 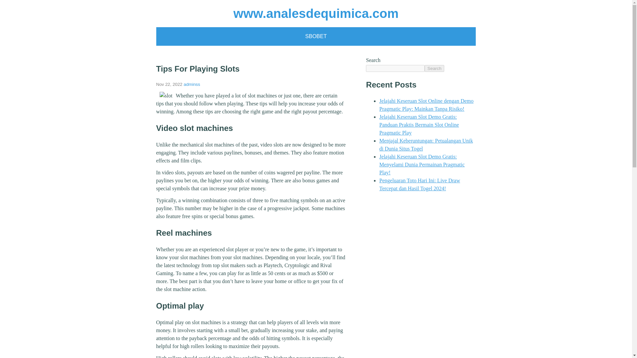 I want to click on Search, so click(x=434, y=68).